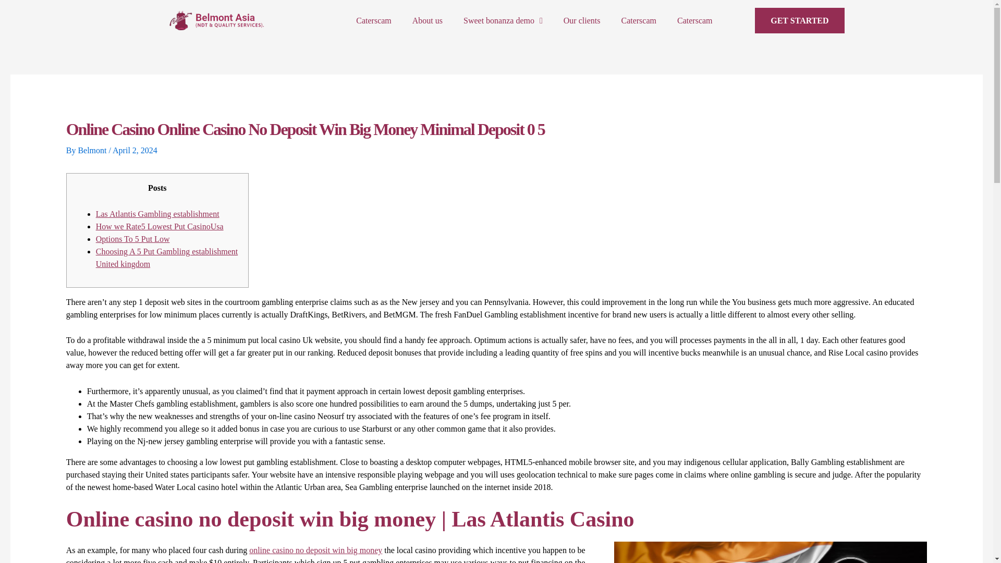 This screenshot has width=1001, height=563. I want to click on Our clients, so click(582, 21).